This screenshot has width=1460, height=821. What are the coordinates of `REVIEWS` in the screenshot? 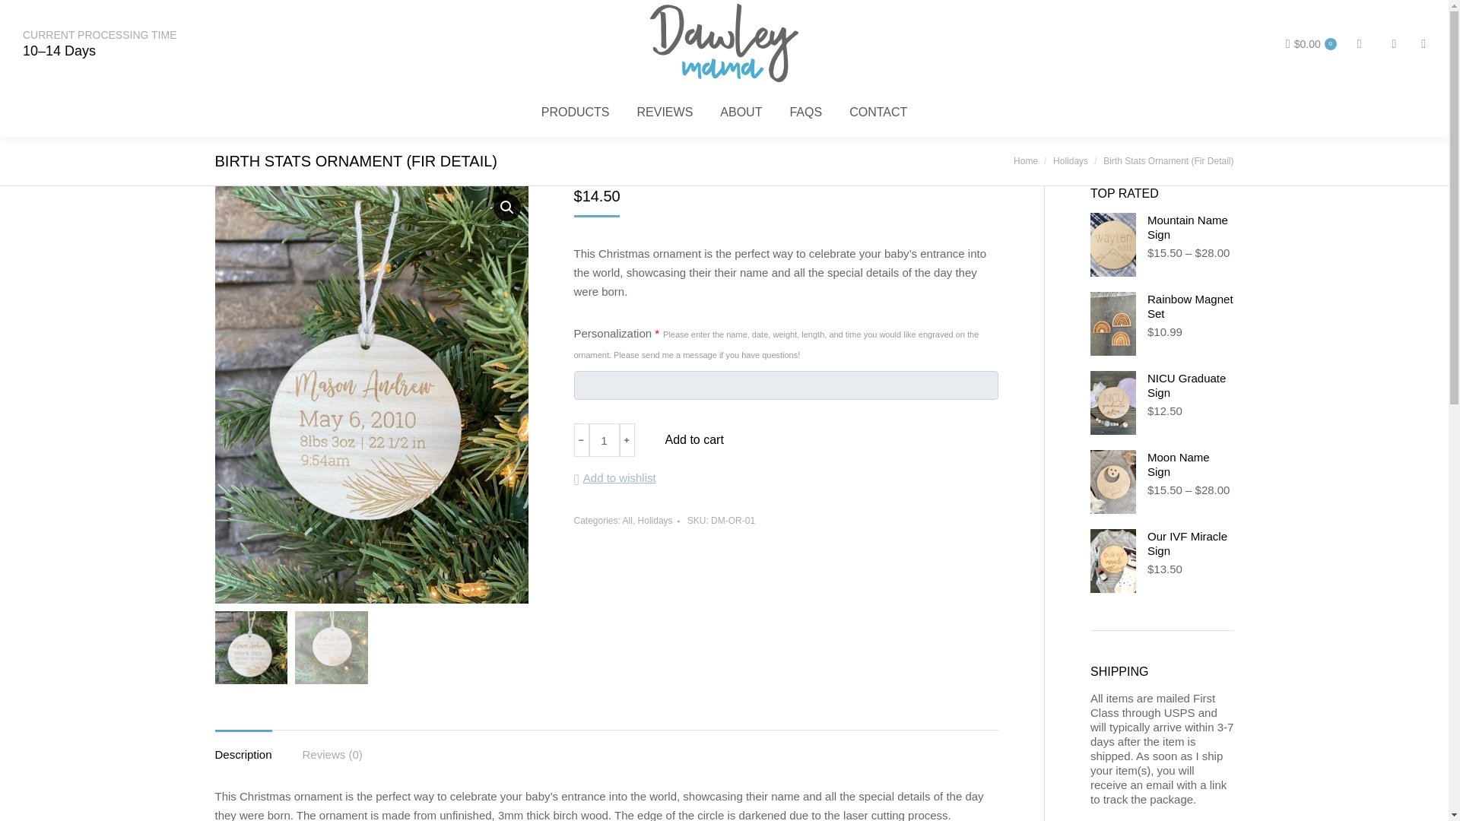 It's located at (665, 113).